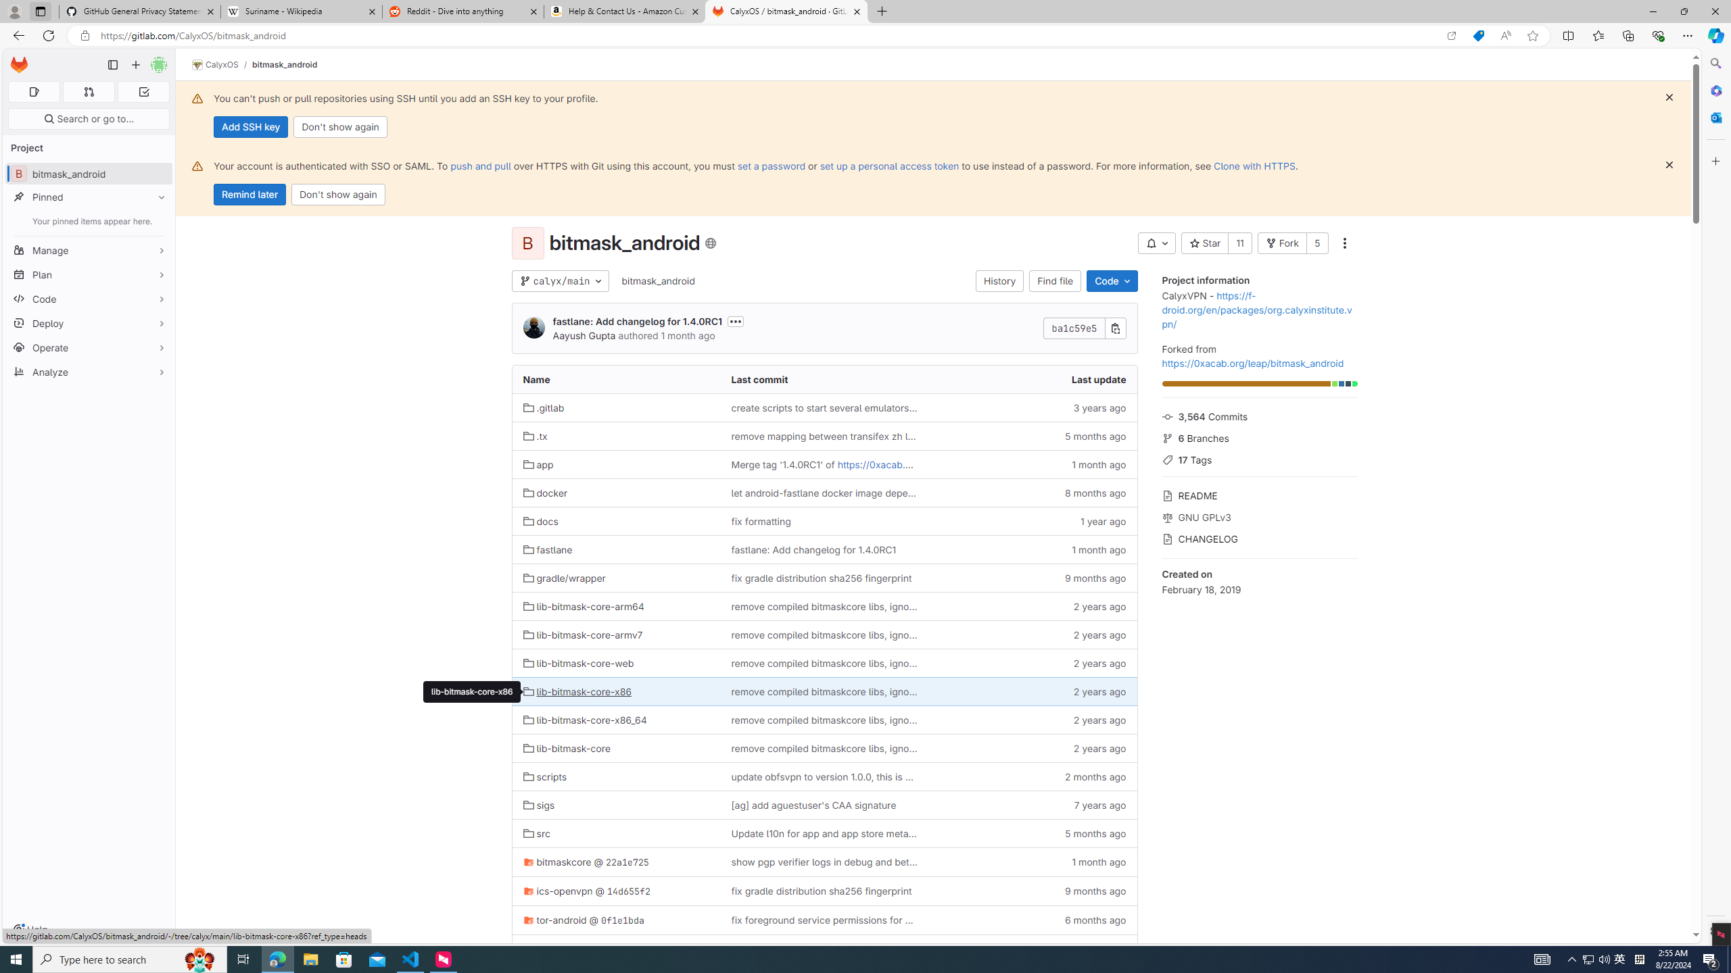  I want to click on [ag] add aguestuser's CAA signature, so click(824, 804).